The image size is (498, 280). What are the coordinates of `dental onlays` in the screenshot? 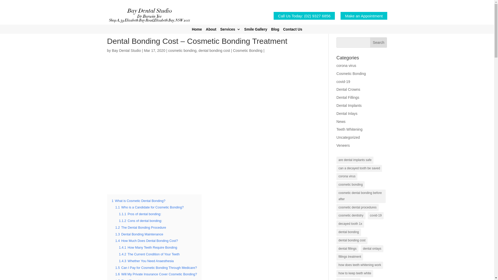 It's located at (372, 249).